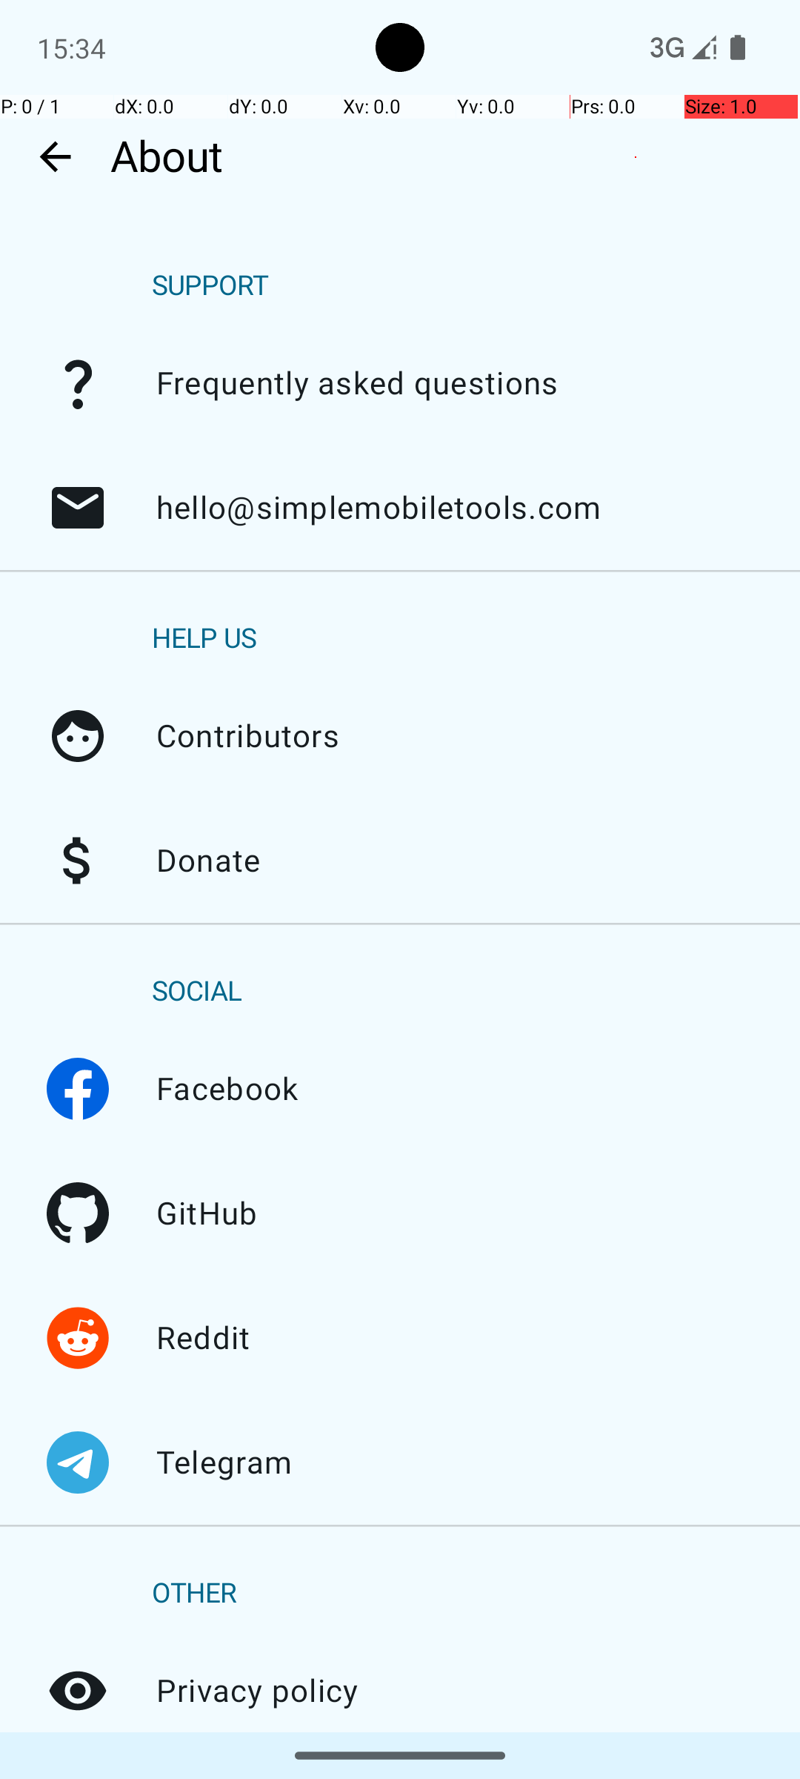 Image resolution: width=800 pixels, height=1779 pixels. Describe the element at coordinates (78, 861) in the screenshot. I see `Donate` at that location.